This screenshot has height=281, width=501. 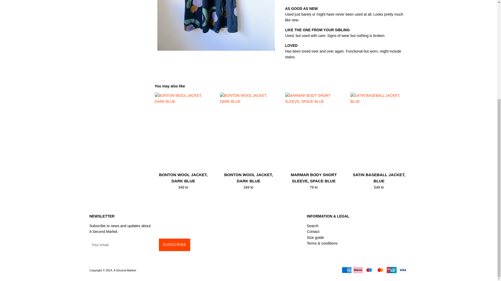 What do you see at coordinates (357, 270) in the screenshot?
I see `Klarna` at bounding box center [357, 270].